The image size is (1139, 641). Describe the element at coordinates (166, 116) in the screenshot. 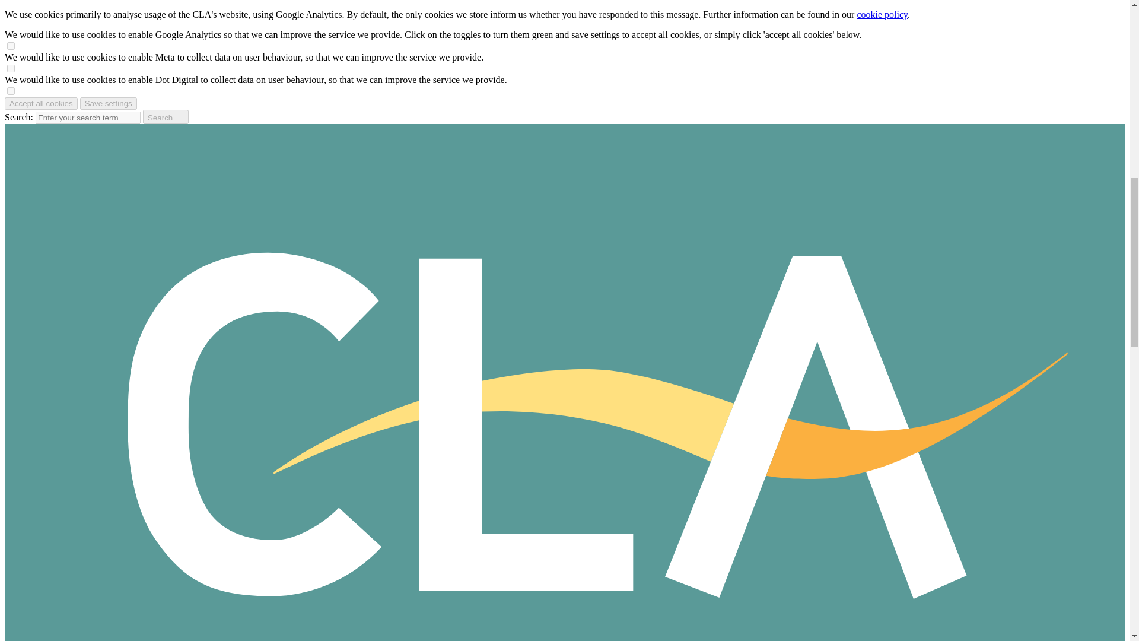

I see `Search` at that location.